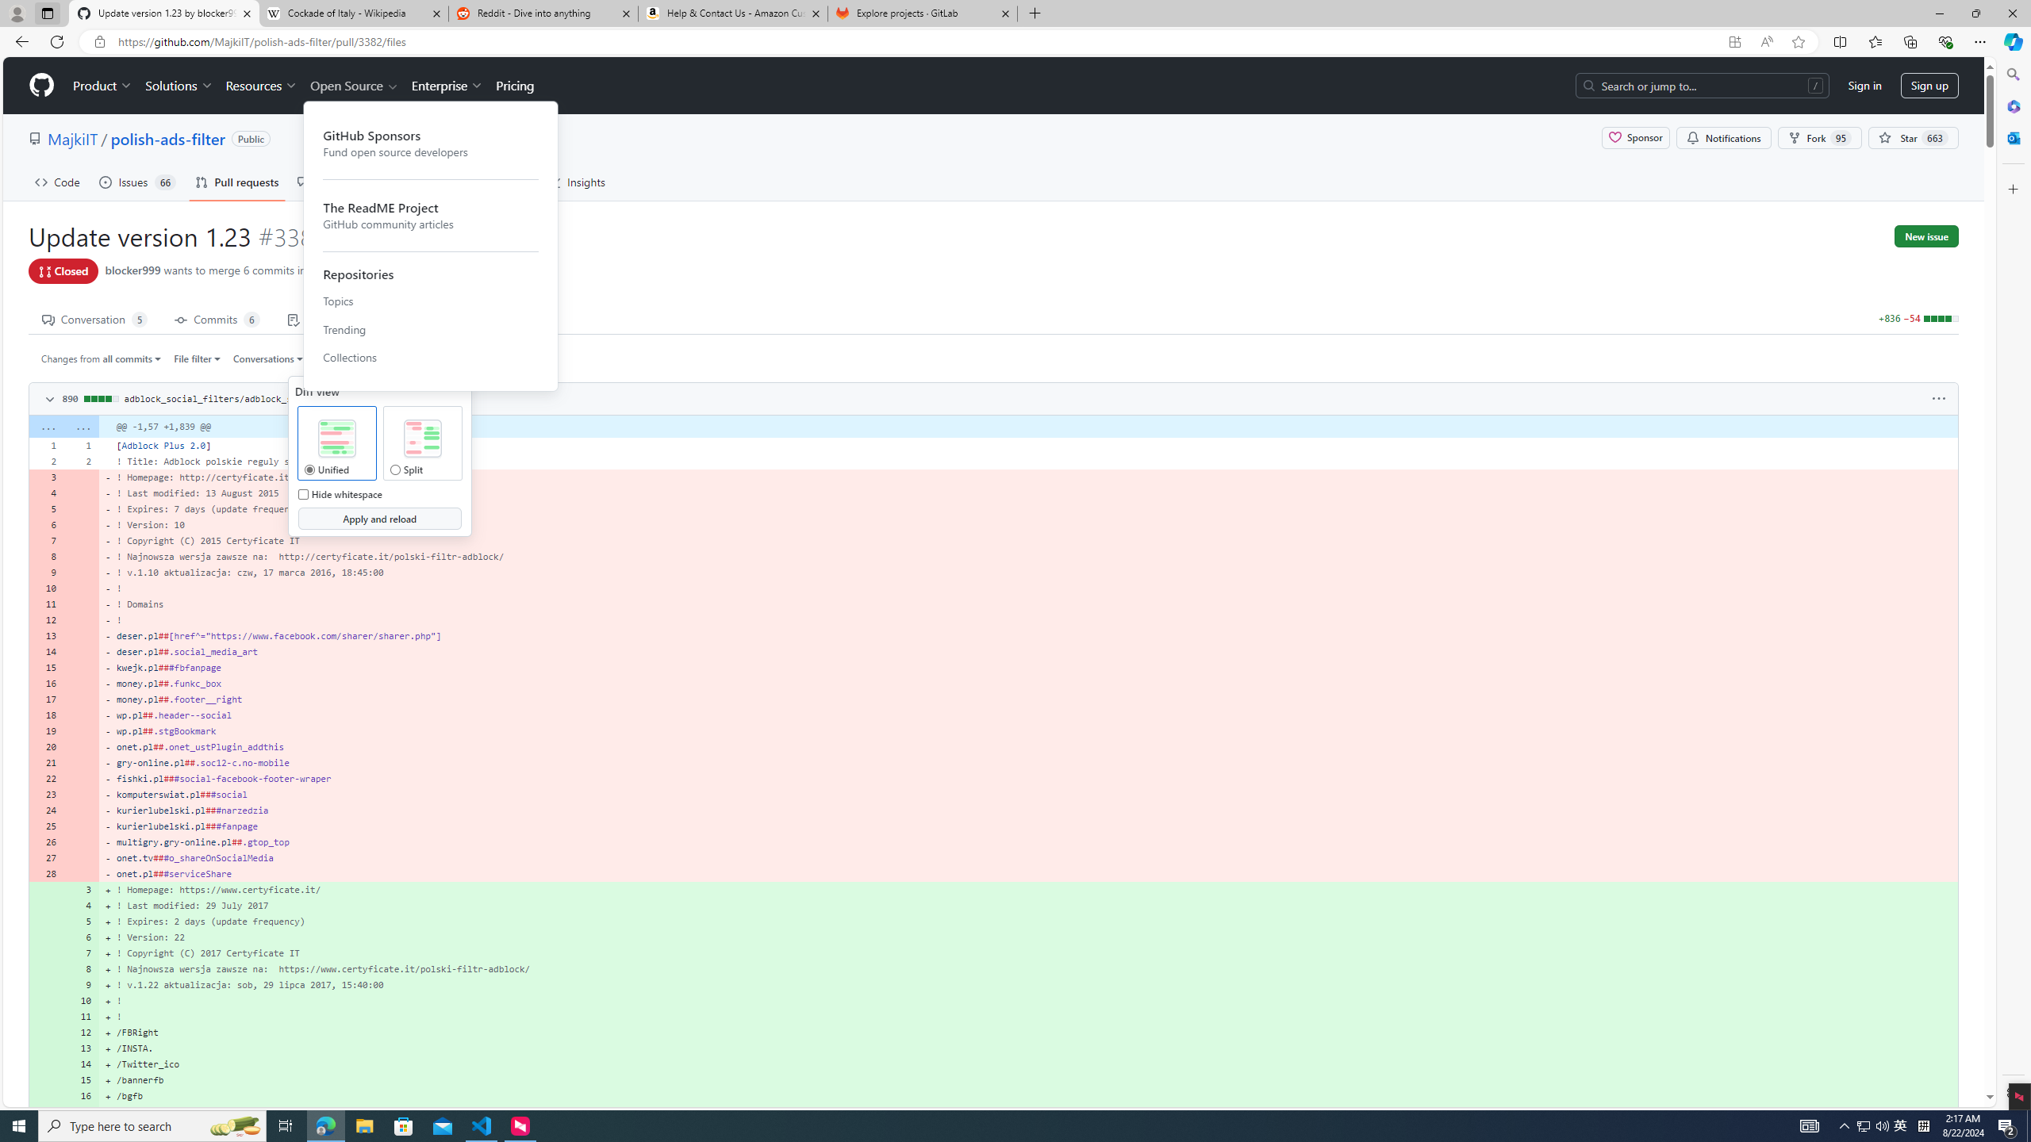 Image resolution: width=2031 pixels, height=1142 pixels. What do you see at coordinates (1028, 937) in the screenshot?
I see `+ ! Version: 22` at bounding box center [1028, 937].